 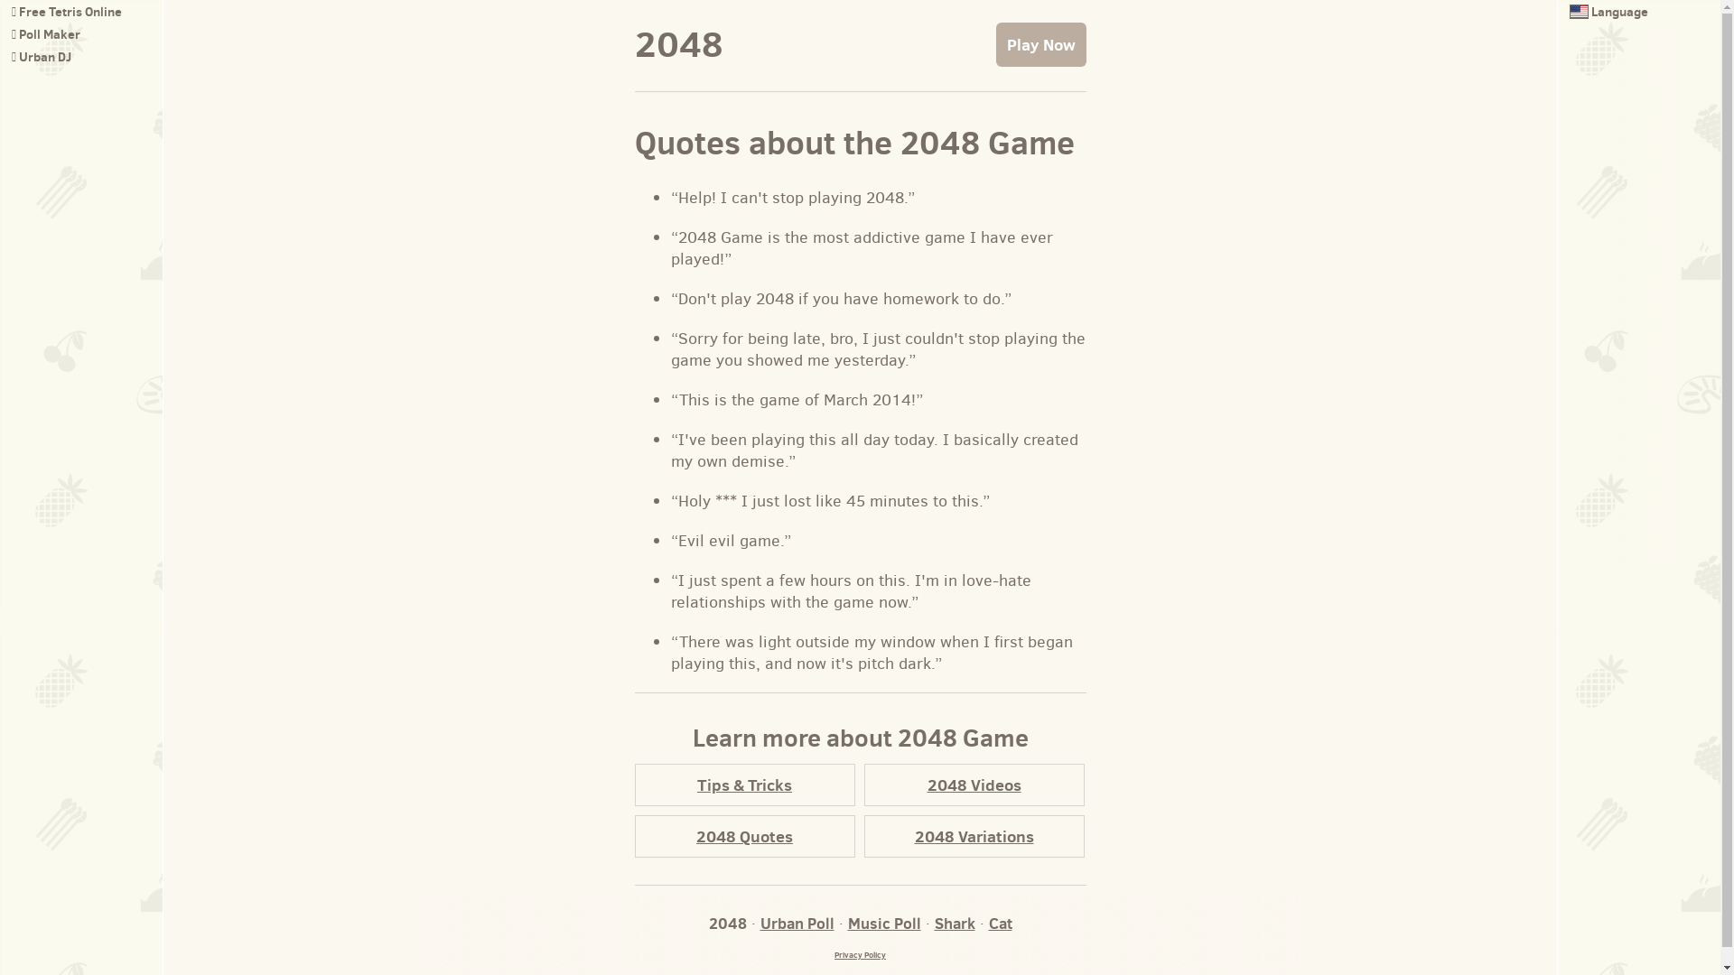 I want to click on 2048 Variations, so click(x=974, y=836).